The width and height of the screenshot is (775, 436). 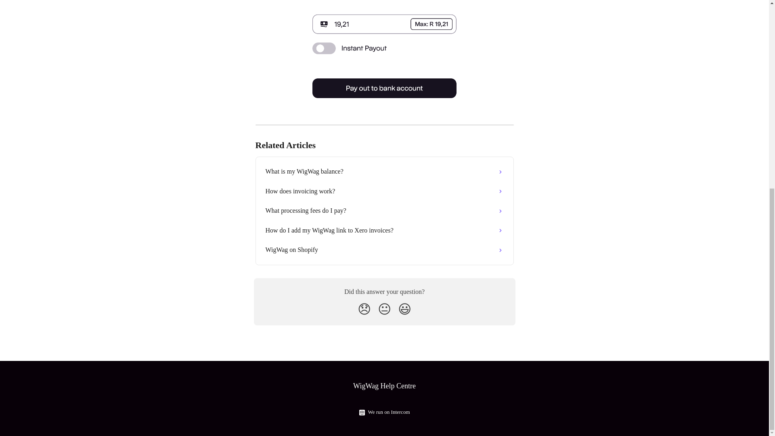 What do you see at coordinates (384, 171) in the screenshot?
I see `What is my WigWag balance?` at bounding box center [384, 171].